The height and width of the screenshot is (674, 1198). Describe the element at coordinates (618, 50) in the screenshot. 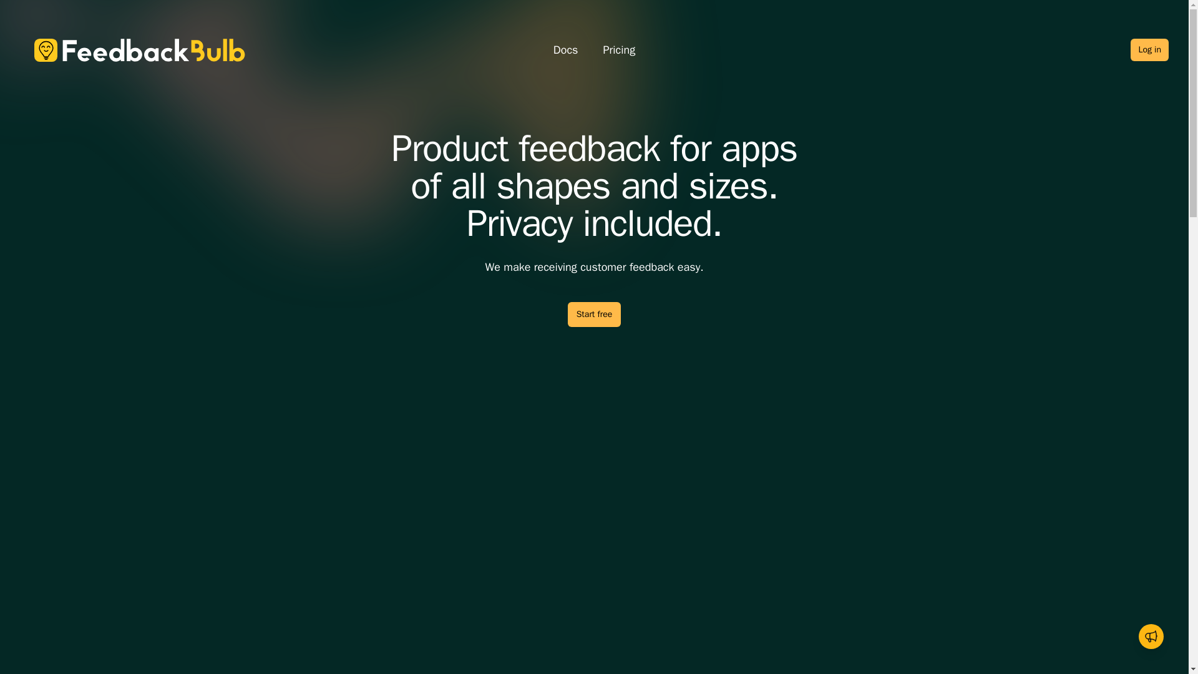

I see `Pricing` at that location.